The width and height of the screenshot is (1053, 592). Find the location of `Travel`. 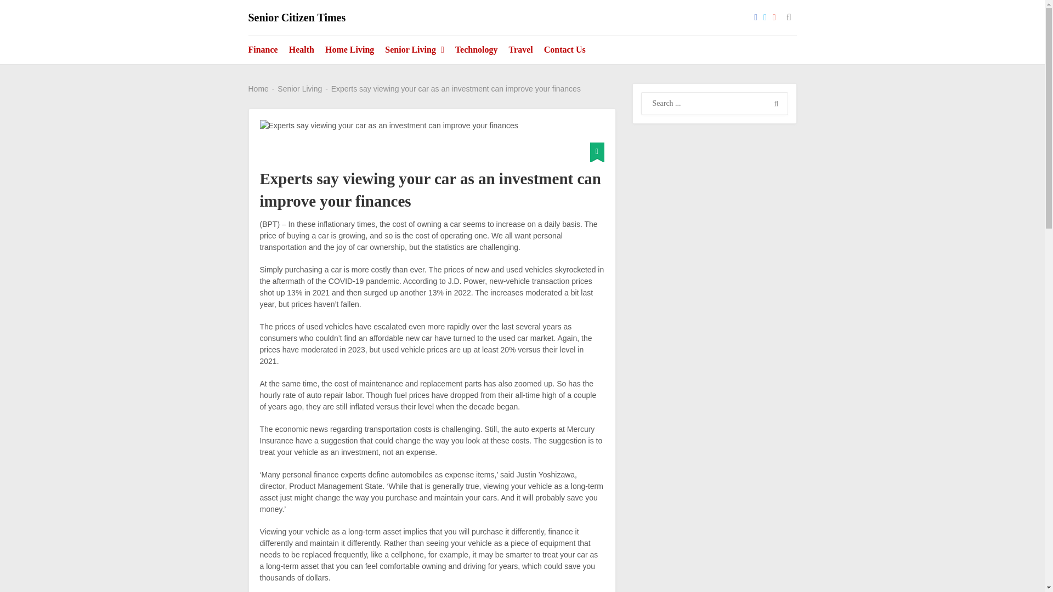

Travel is located at coordinates (520, 49).